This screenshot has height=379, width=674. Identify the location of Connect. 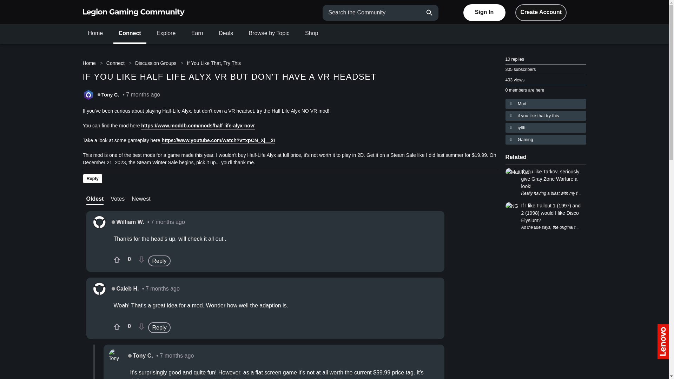
(115, 63).